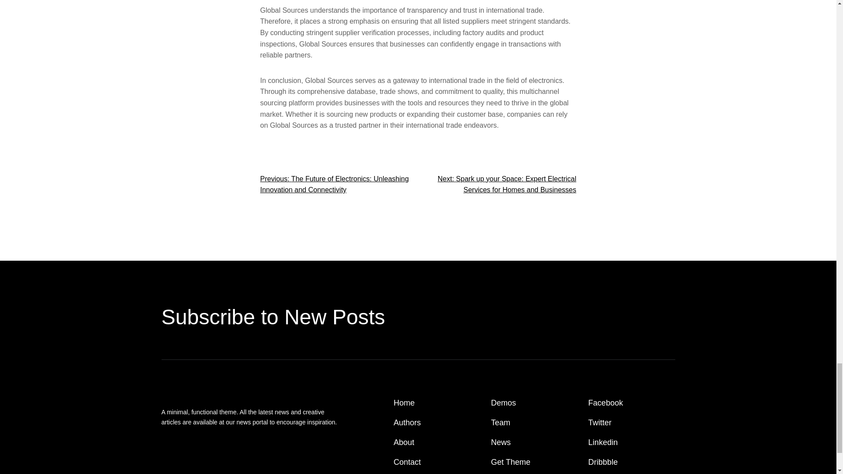 The height and width of the screenshot is (474, 843). I want to click on Home, so click(404, 403).